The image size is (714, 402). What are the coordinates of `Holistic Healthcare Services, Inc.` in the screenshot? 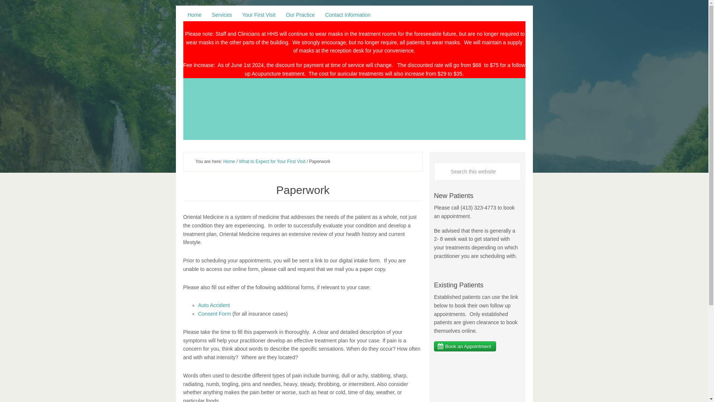 It's located at (354, 112).